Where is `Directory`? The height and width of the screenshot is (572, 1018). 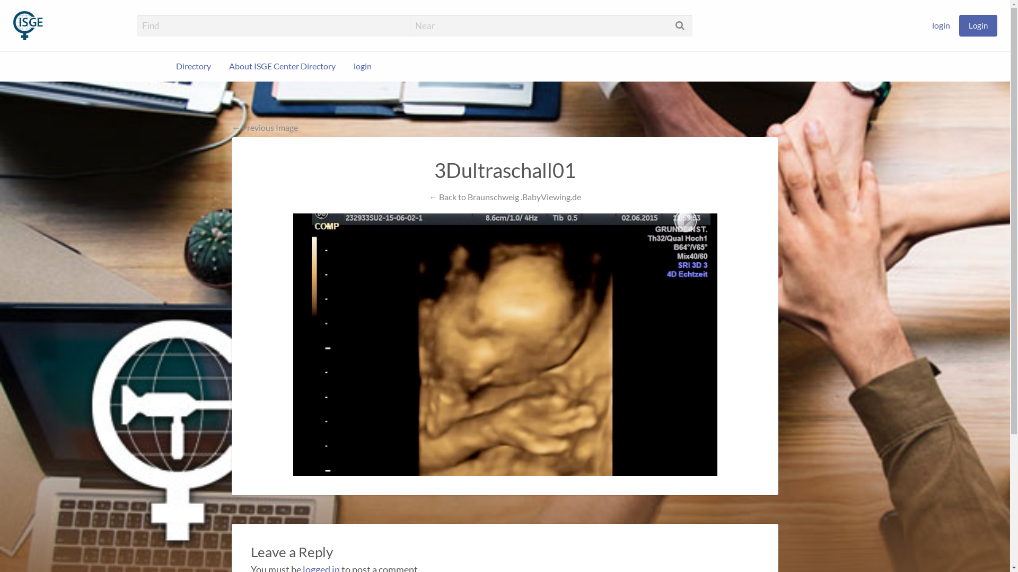
Directory is located at coordinates (194, 67).